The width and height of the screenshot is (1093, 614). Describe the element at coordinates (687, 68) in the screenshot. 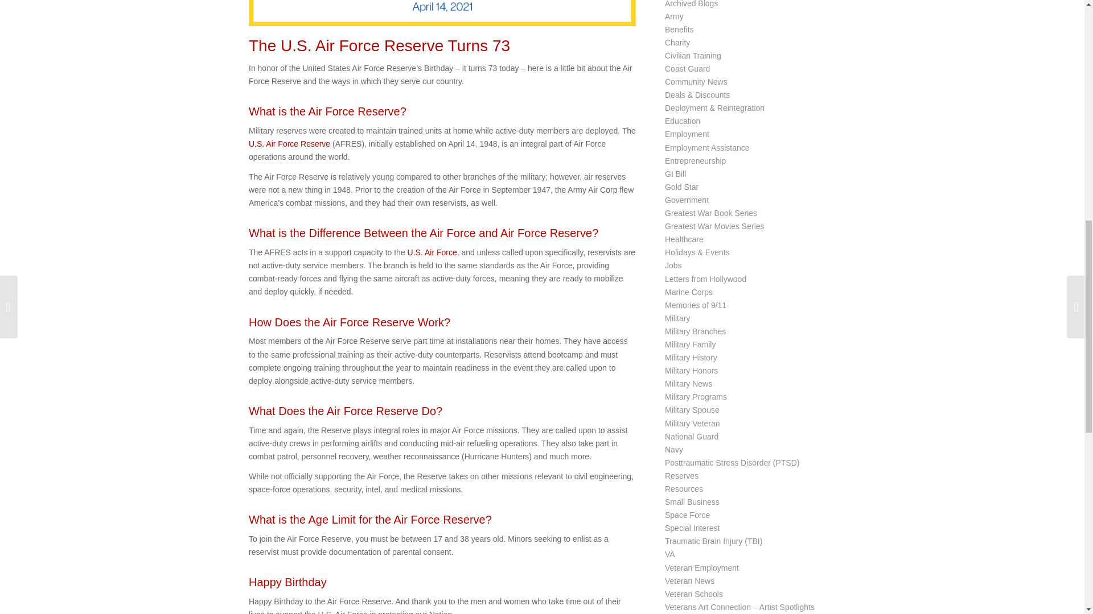

I see `Coast Guard` at that location.